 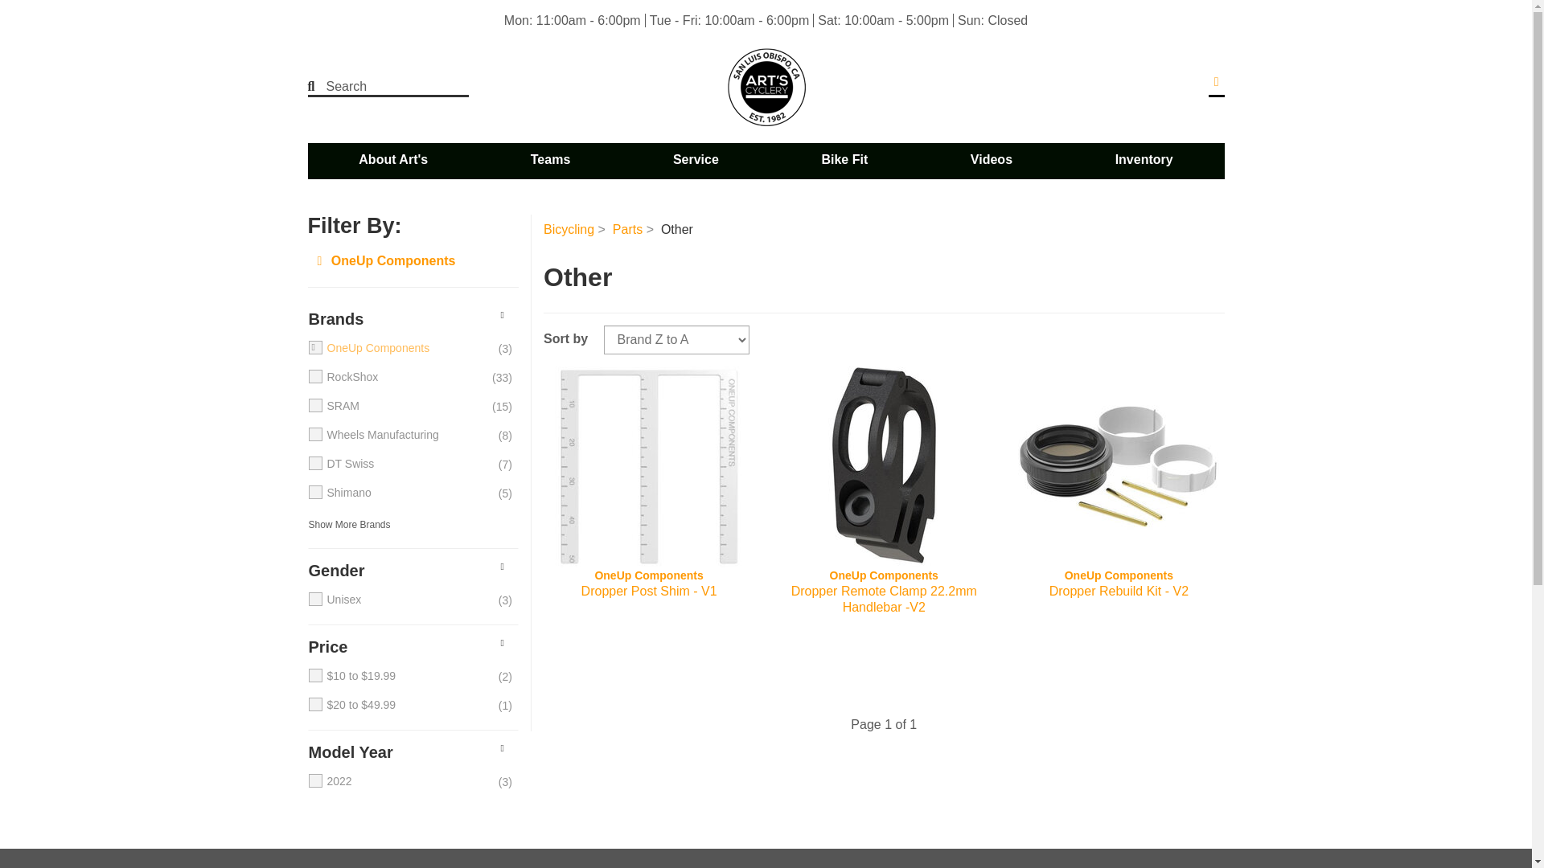 What do you see at coordinates (378, 87) in the screenshot?
I see `Search` at bounding box center [378, 87].